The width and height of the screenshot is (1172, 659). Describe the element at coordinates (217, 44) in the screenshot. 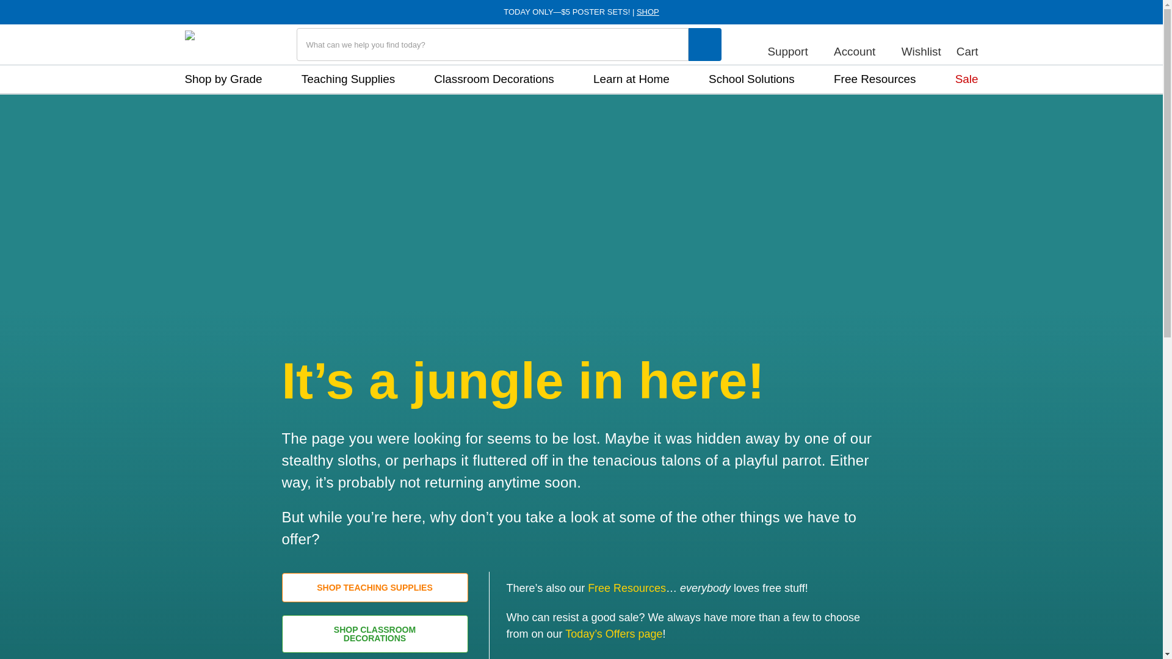

I see `Carson Dellosa Education` at that location.